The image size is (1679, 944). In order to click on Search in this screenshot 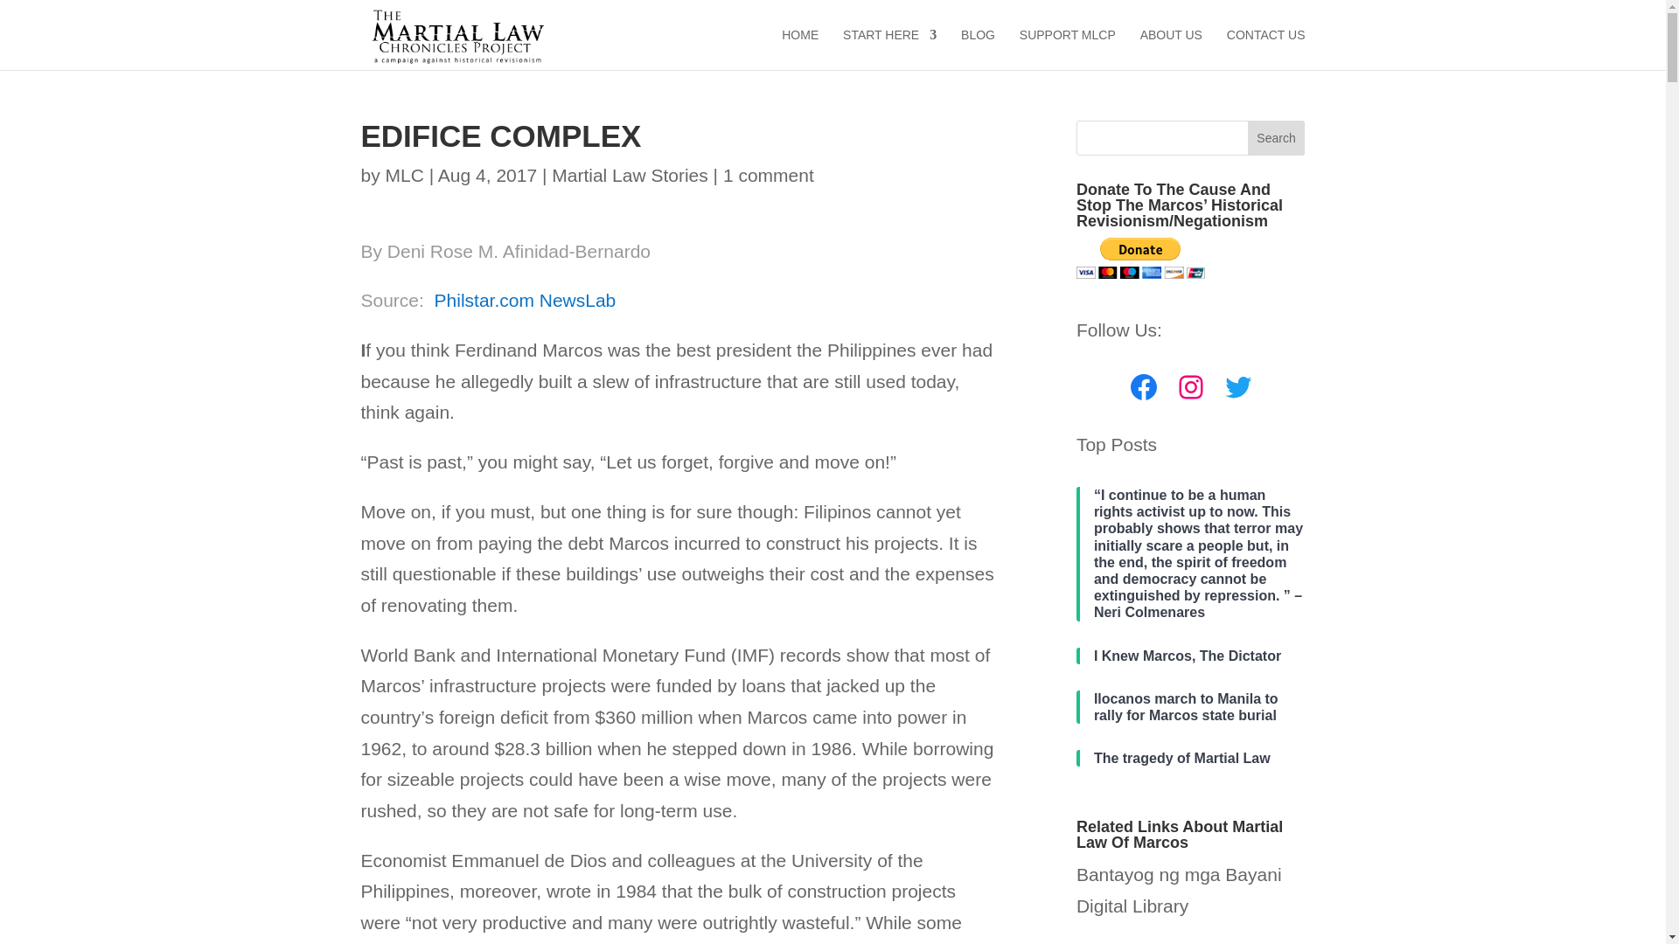, I will do `click(1277, 138)`.